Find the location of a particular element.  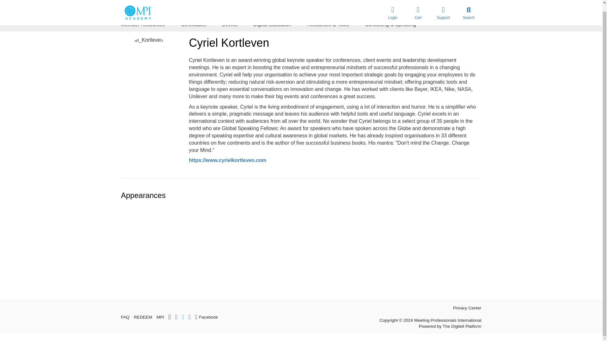

Cart is located at coordinates (418, 9).